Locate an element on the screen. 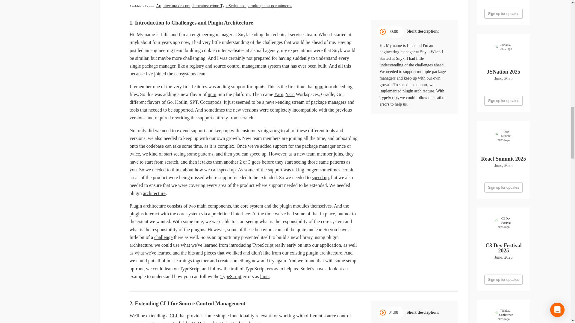 Image resolution: width=575 pixels, height=323 pixels. npm is located at coordinates (319, 86).